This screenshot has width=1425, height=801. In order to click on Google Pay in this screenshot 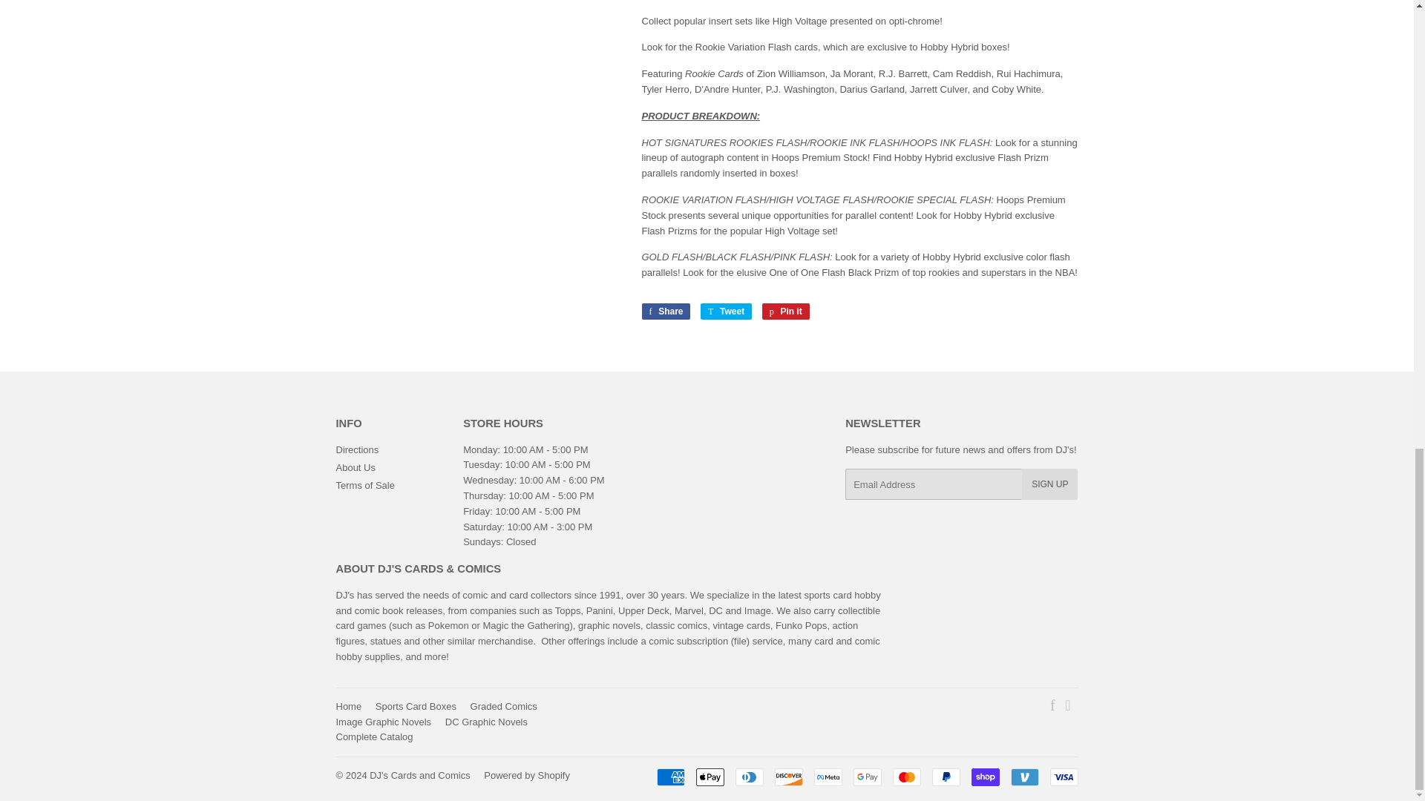, I will do `click(868, 777)`.